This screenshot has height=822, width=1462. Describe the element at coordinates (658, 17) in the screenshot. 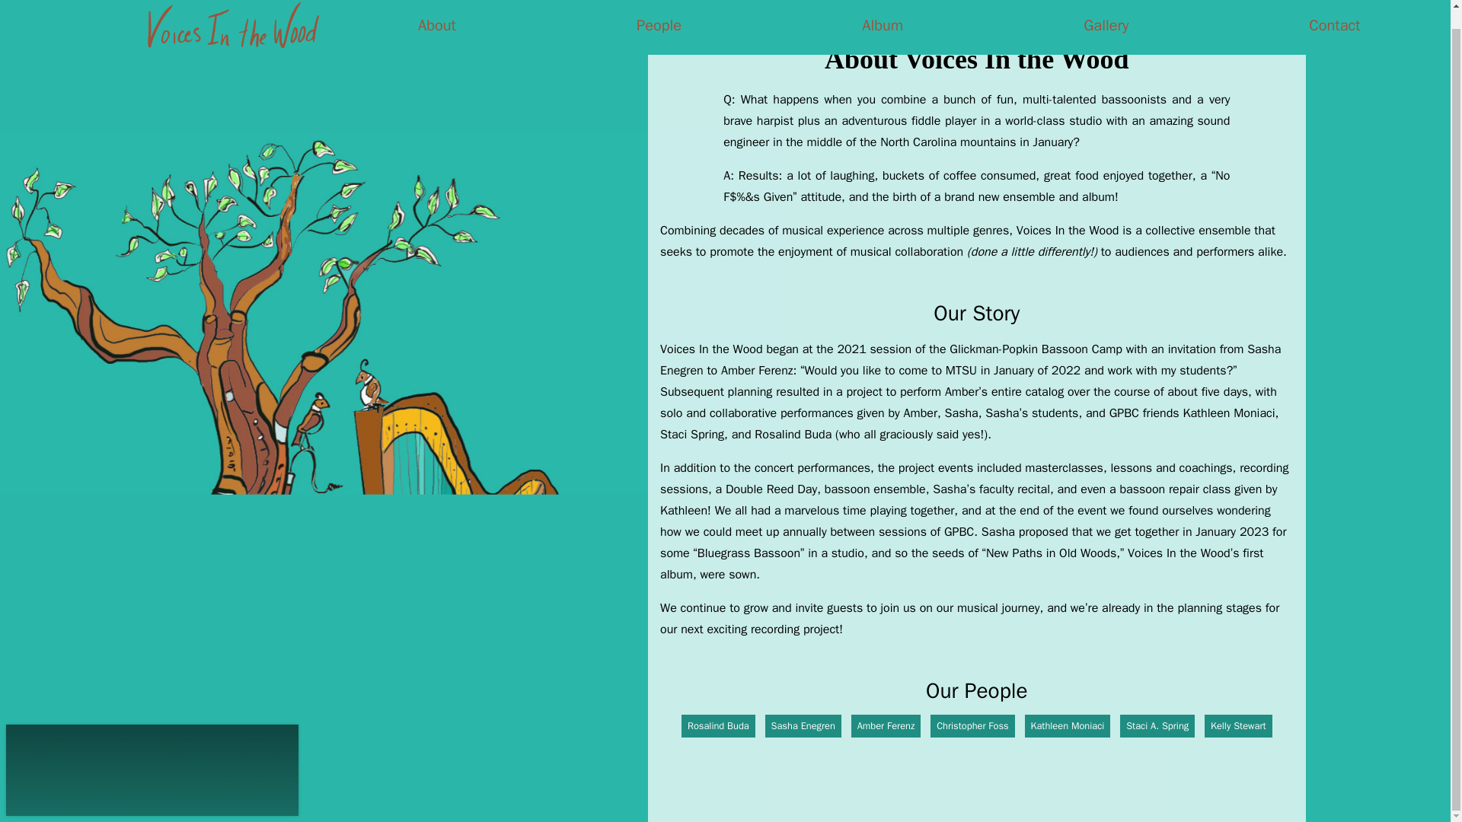

I see `People` at that location.